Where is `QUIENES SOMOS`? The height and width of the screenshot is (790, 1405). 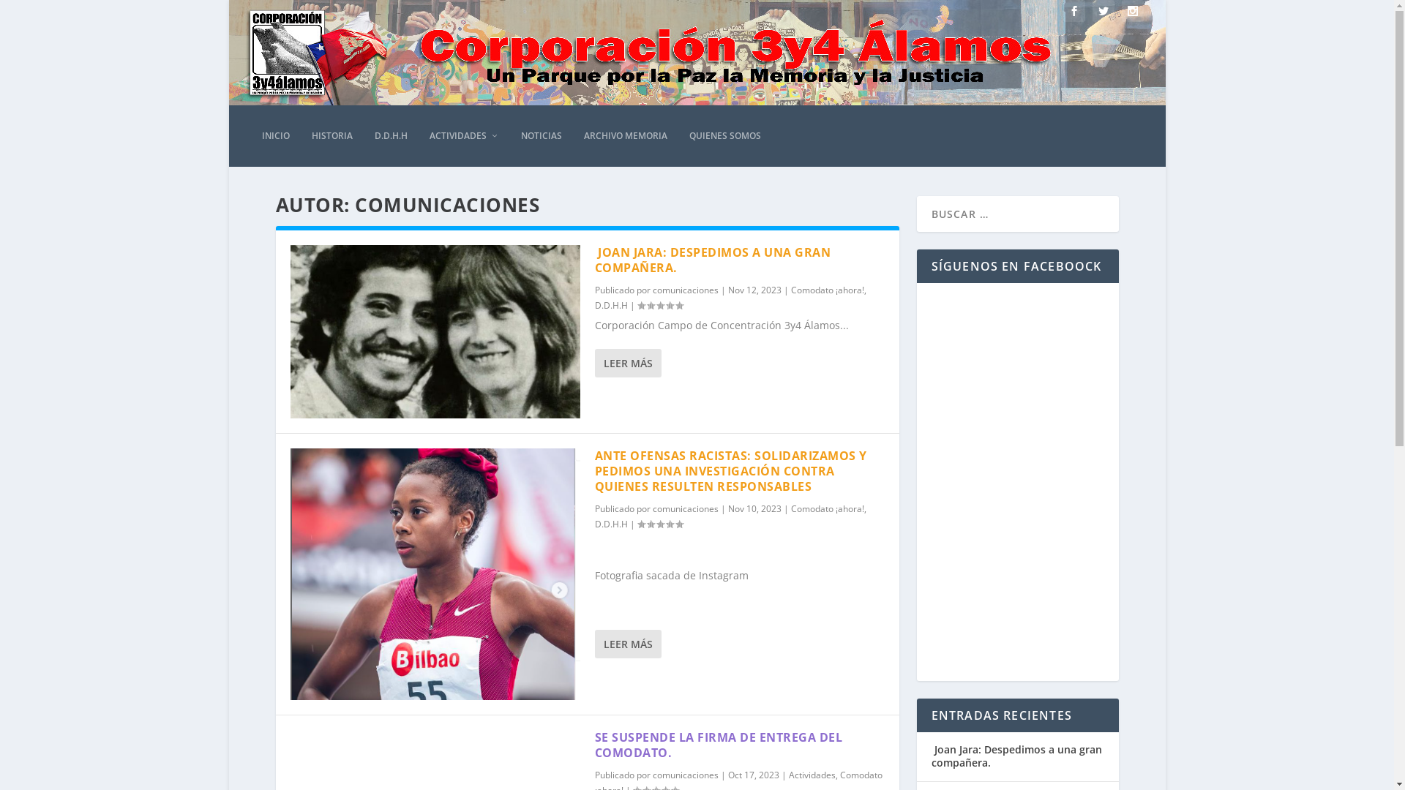
QUIENES SOMOS is located at coordinates (725, 136).